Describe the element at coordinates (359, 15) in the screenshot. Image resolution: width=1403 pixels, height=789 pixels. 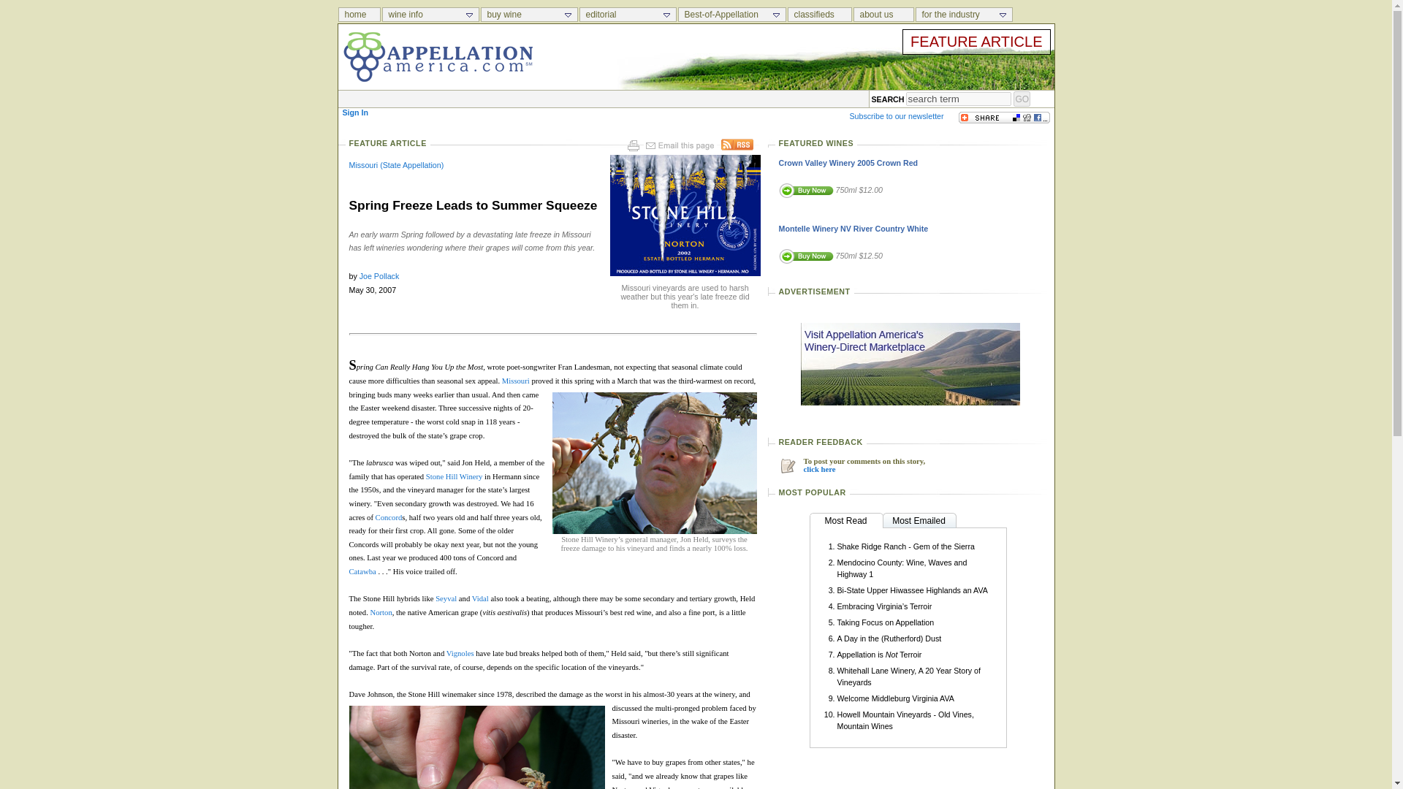
I see `home` at that location.